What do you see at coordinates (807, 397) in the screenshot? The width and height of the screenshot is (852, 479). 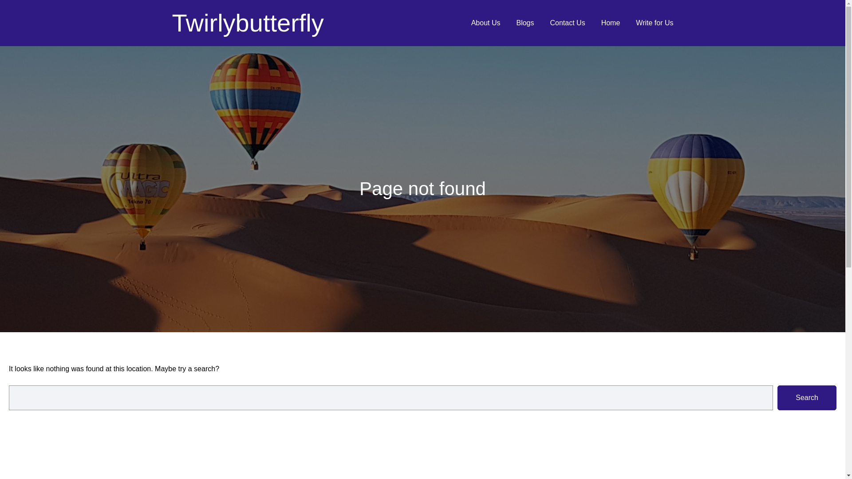 I see `Search` at bounding box center [807, 397].